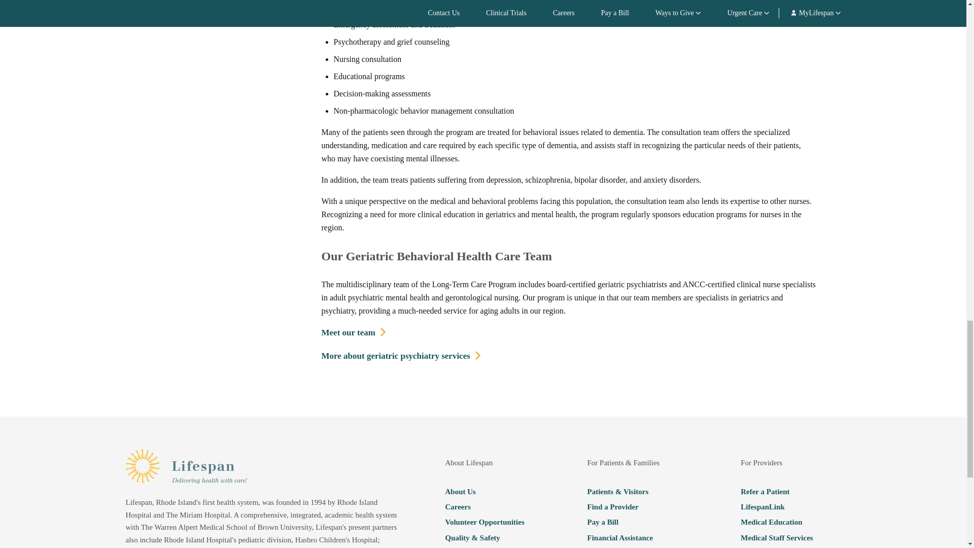 The height and width of the screenshot is (548, 974). What do you see at coordinates (632, 538) in the screenshot?
I see `Information about financial assistance` at bounding box center [632, 538].